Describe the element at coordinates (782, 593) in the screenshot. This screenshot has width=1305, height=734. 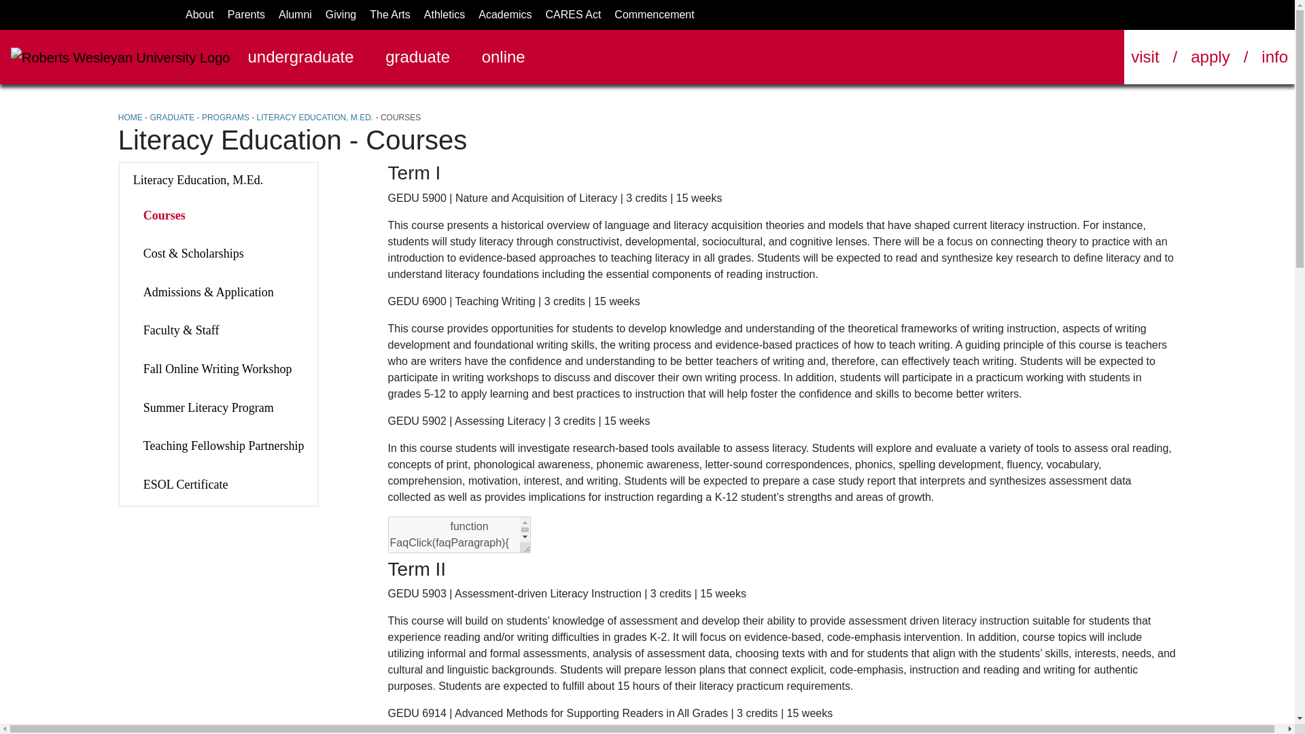
I see `Click to expand` at that location.